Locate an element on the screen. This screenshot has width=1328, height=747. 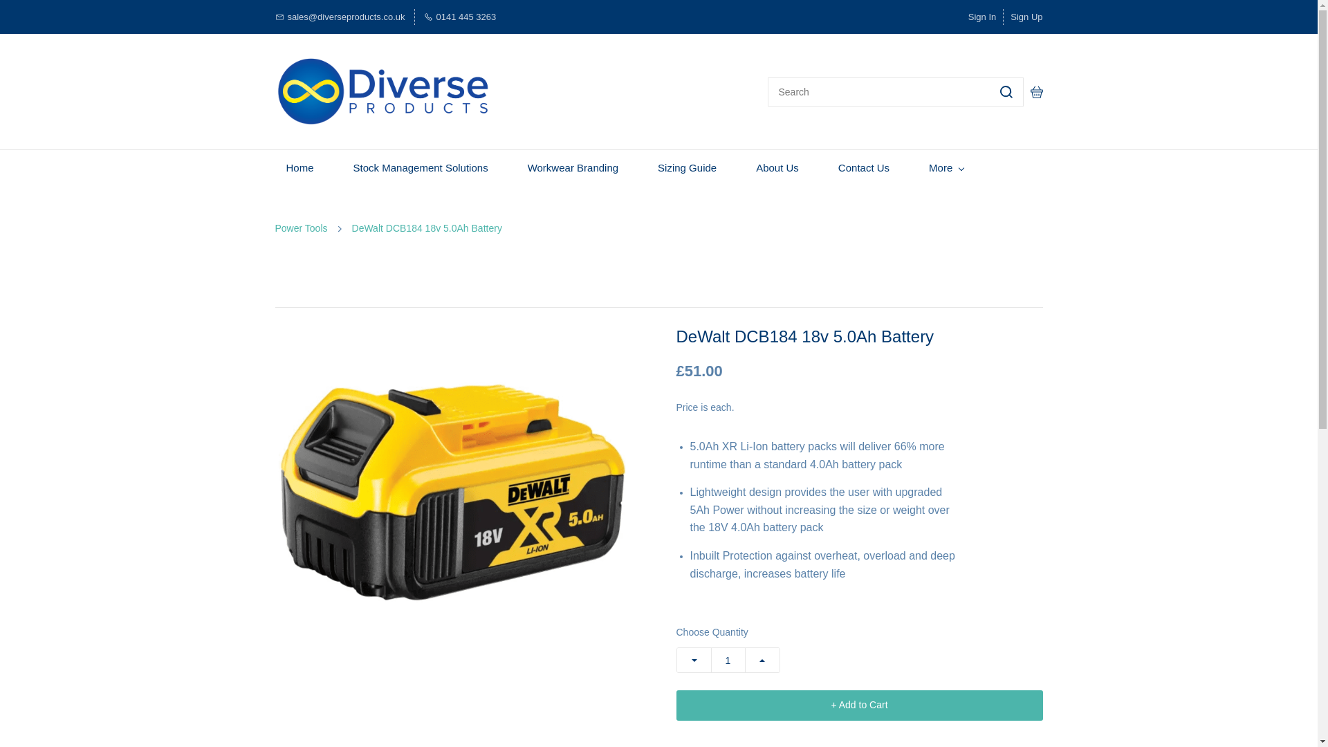
Workwear Branding is located at coordinates (573, 167).